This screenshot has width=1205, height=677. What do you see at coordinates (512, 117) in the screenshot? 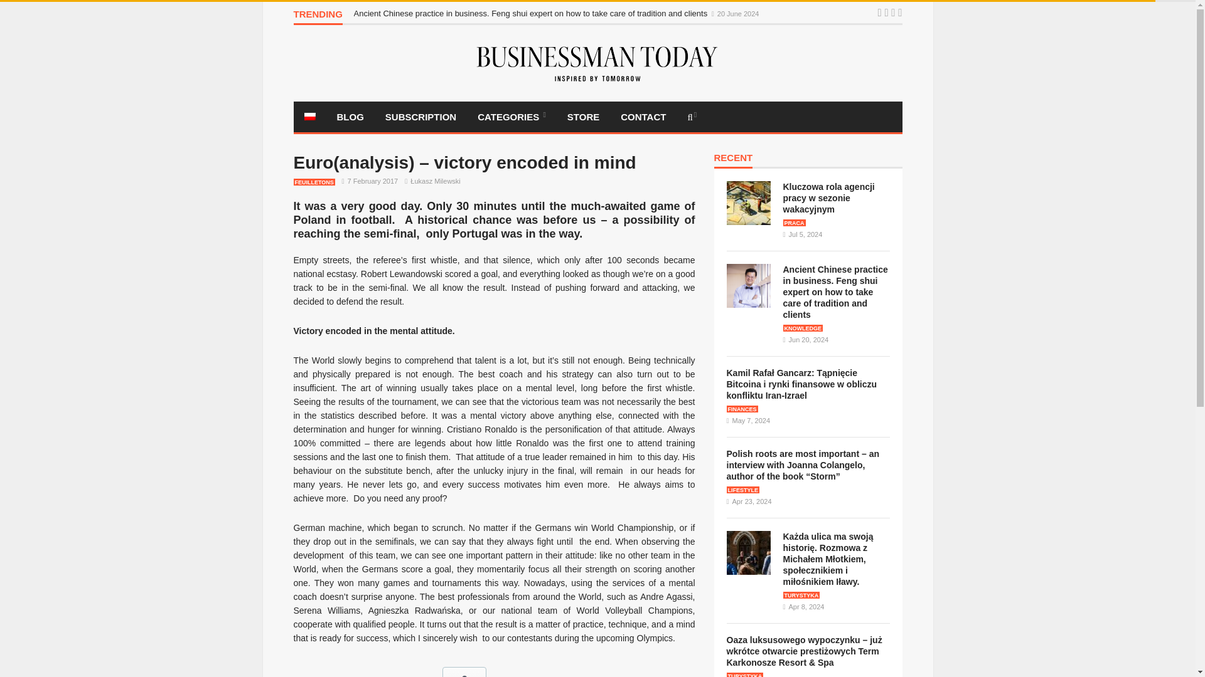
I see `CATEGORIES` at bounding box center [512, 117].